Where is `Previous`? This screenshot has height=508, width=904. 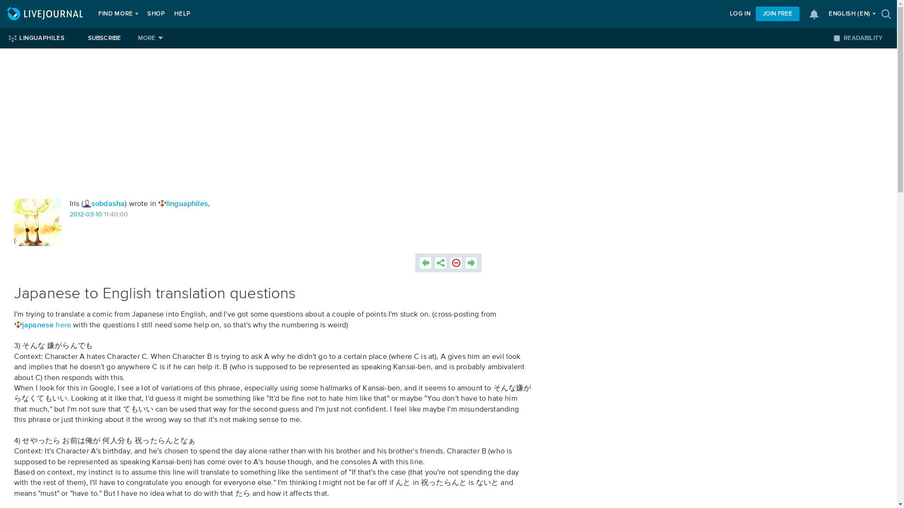
Previous is located at coordinates (426, 262).